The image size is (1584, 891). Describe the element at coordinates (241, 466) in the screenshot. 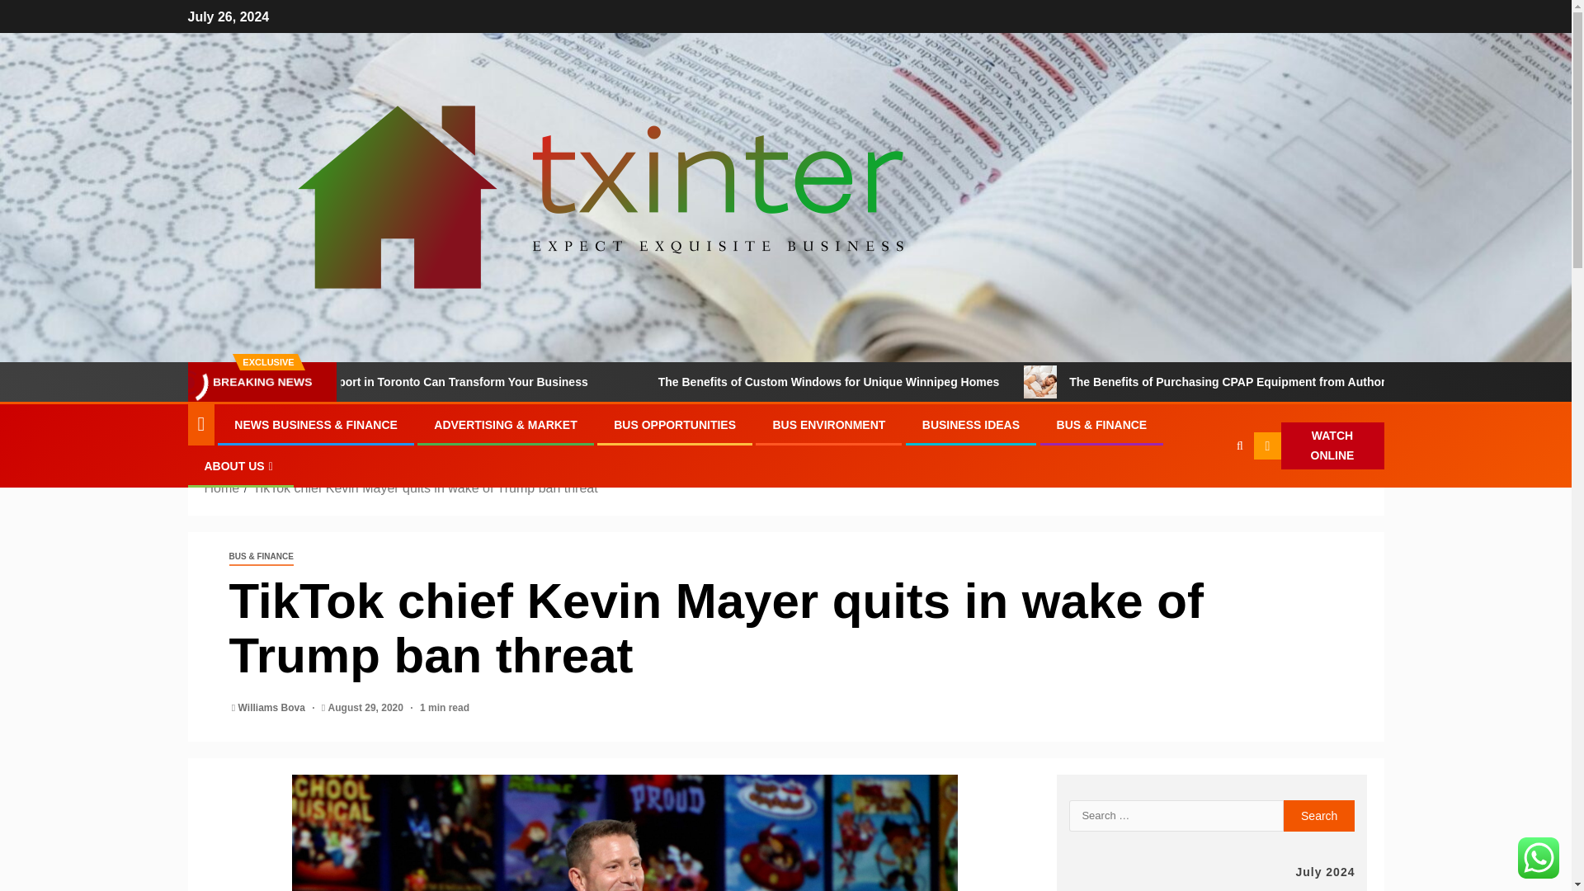

I see `ABOUT US` at that location.